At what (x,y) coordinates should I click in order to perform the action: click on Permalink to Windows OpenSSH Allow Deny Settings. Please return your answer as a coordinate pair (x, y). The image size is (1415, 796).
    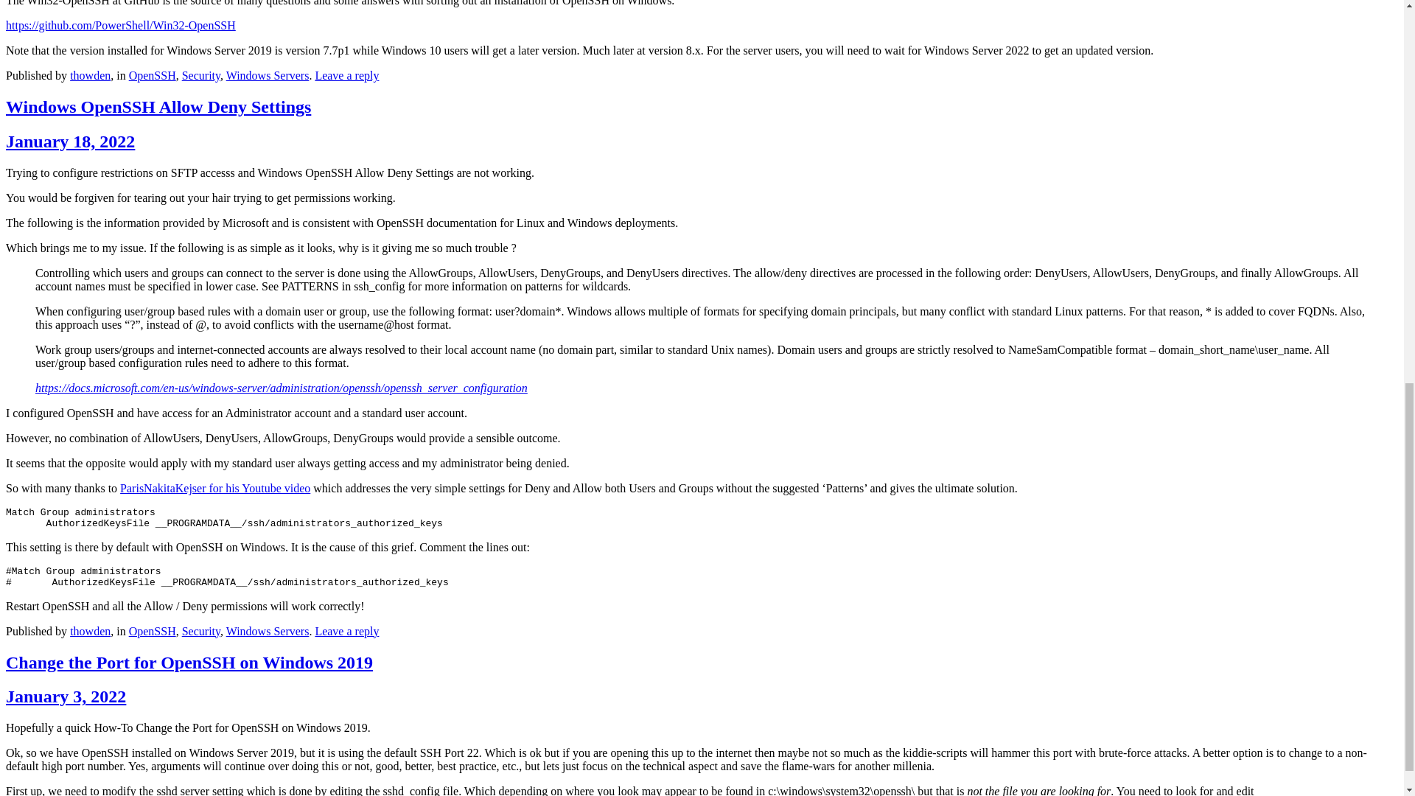
    Looking at the image, I should click on (158, 106).